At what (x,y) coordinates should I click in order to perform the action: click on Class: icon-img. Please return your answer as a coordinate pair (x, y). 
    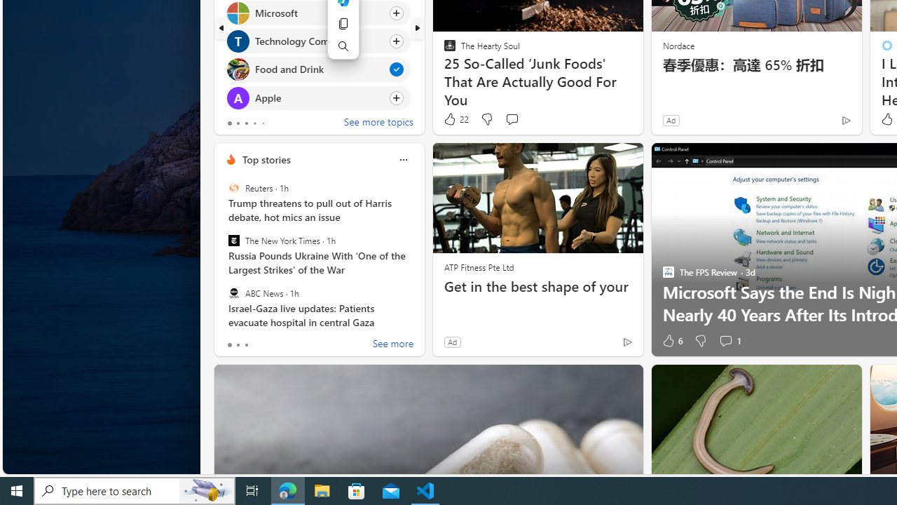
    Looking at the image, I should click on (403, 160).